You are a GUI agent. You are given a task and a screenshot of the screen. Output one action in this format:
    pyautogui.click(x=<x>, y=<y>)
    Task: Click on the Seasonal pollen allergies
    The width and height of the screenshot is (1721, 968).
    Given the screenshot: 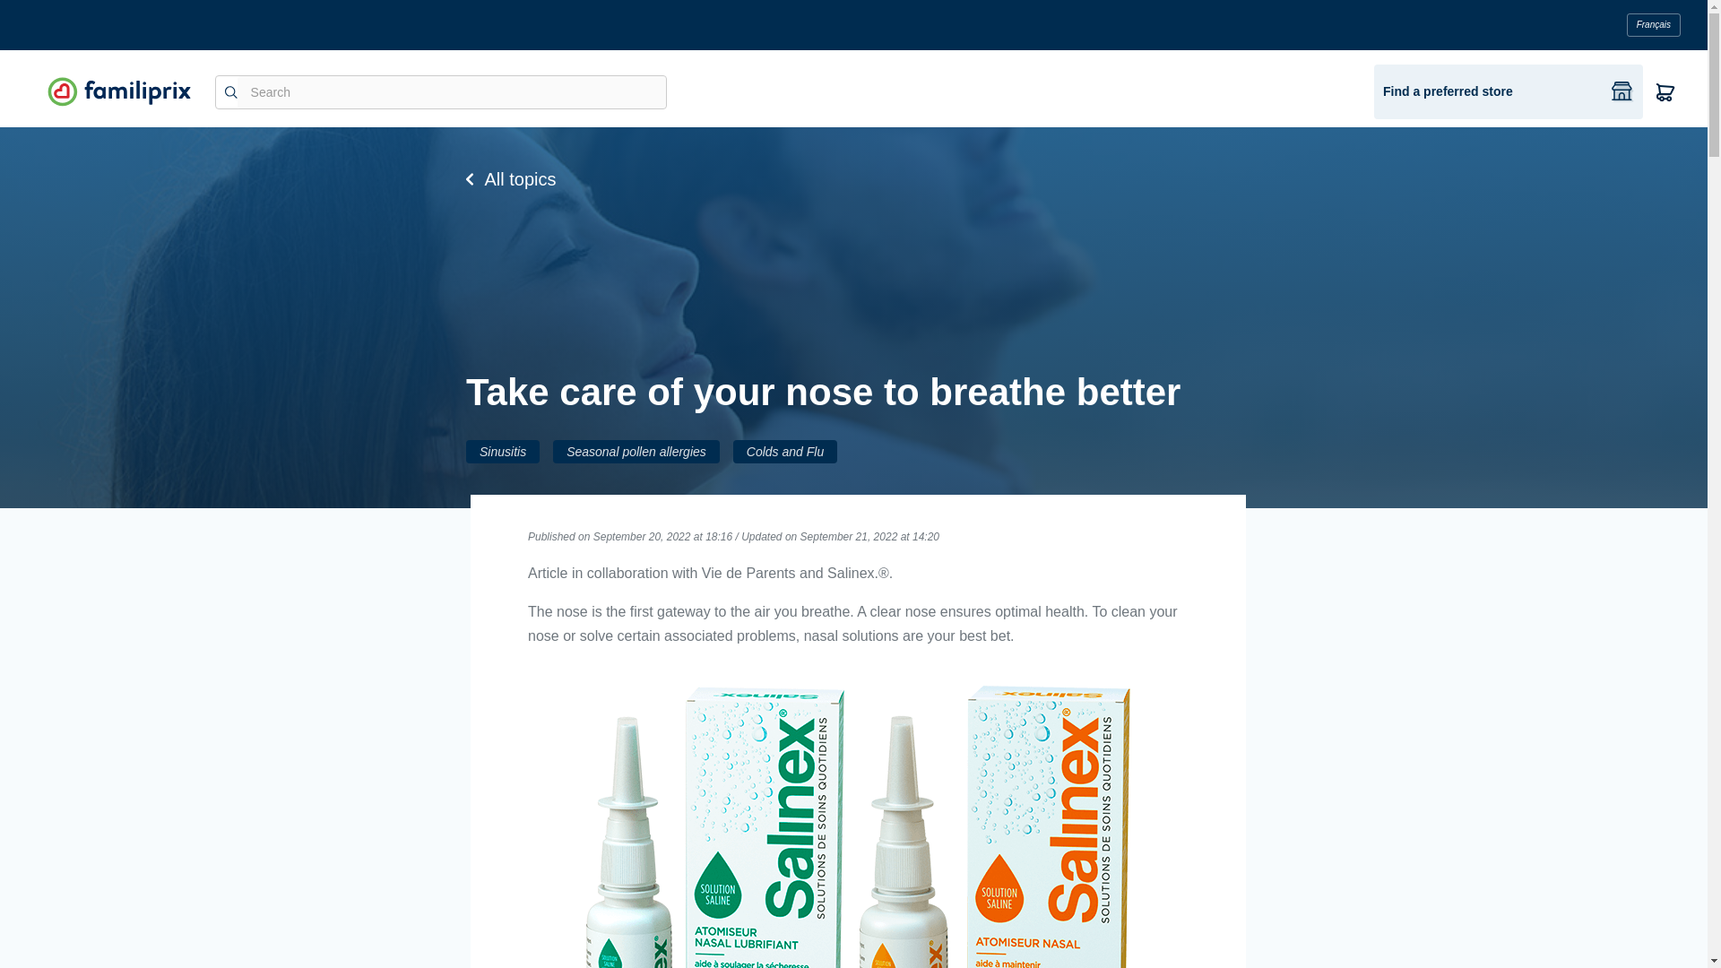 What is the action you would take?
    pyautogui.click(x=636, y=452)
    